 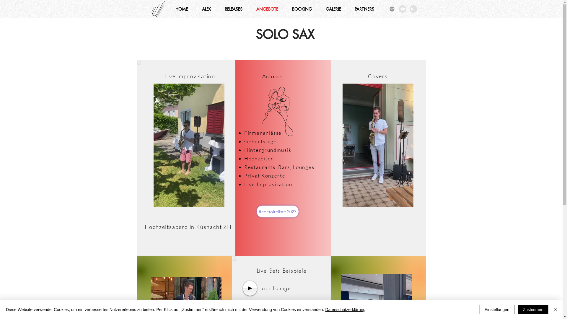 I want to click on RELEASES, so click(x=234, y=9).